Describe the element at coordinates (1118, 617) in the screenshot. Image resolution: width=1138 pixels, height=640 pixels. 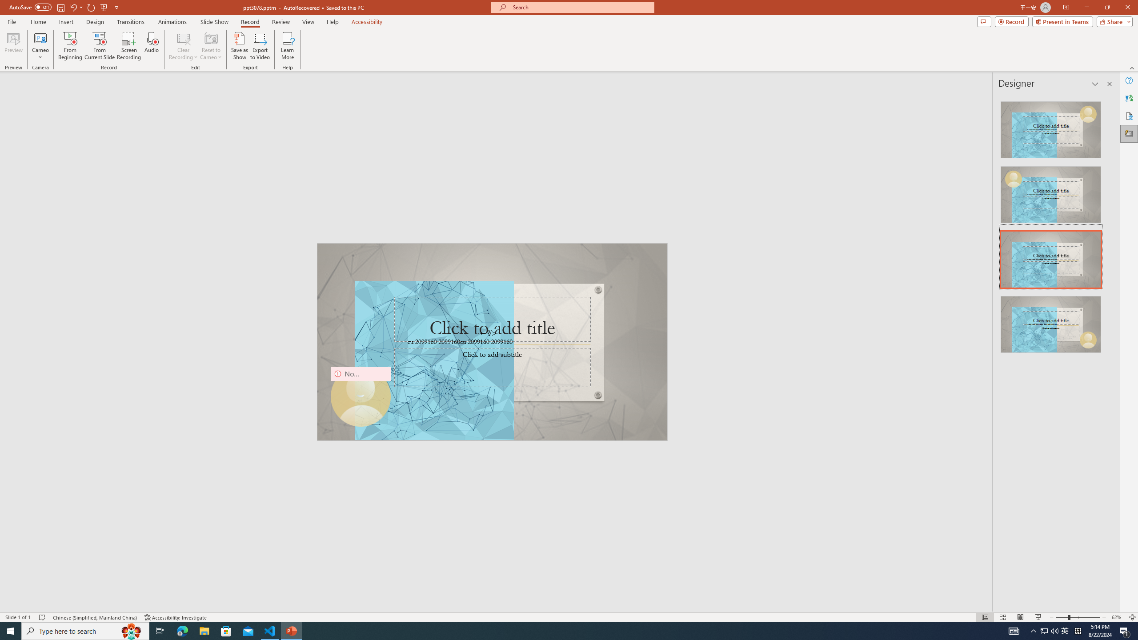
I see `Zoom 62%` at that location.